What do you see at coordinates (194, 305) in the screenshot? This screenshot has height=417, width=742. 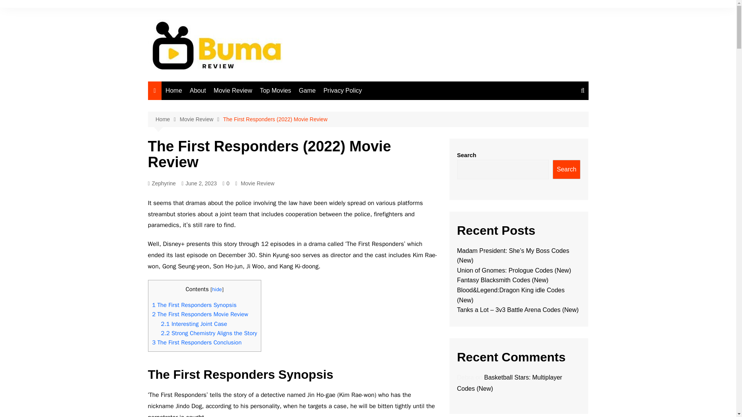 I see `1 The First Responders Synopsis` at bounding box center [194, 305].